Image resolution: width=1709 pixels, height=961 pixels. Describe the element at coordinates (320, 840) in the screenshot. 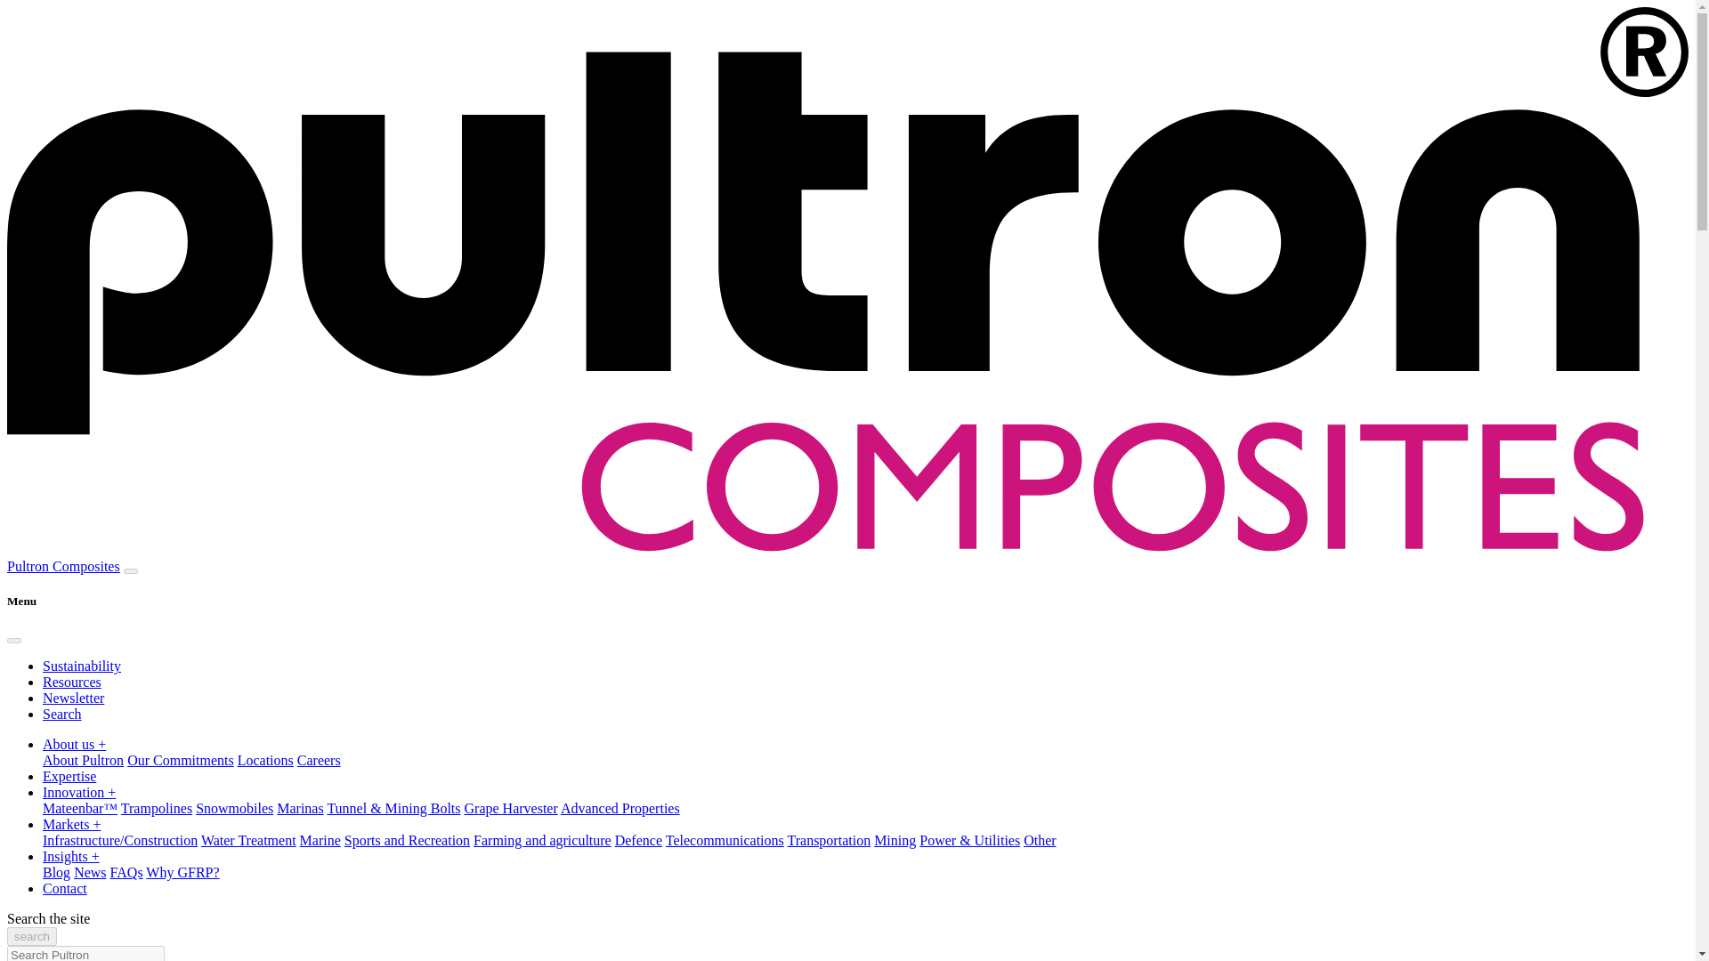

I see `Marine` at that location.